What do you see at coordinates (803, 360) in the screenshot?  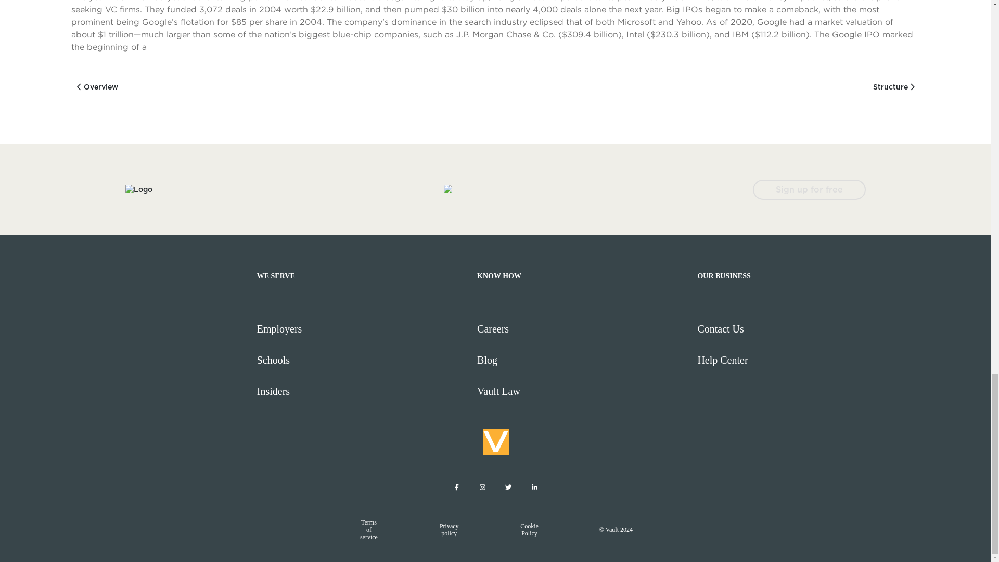 I see `Help Center` at bounding box center [803, 360].